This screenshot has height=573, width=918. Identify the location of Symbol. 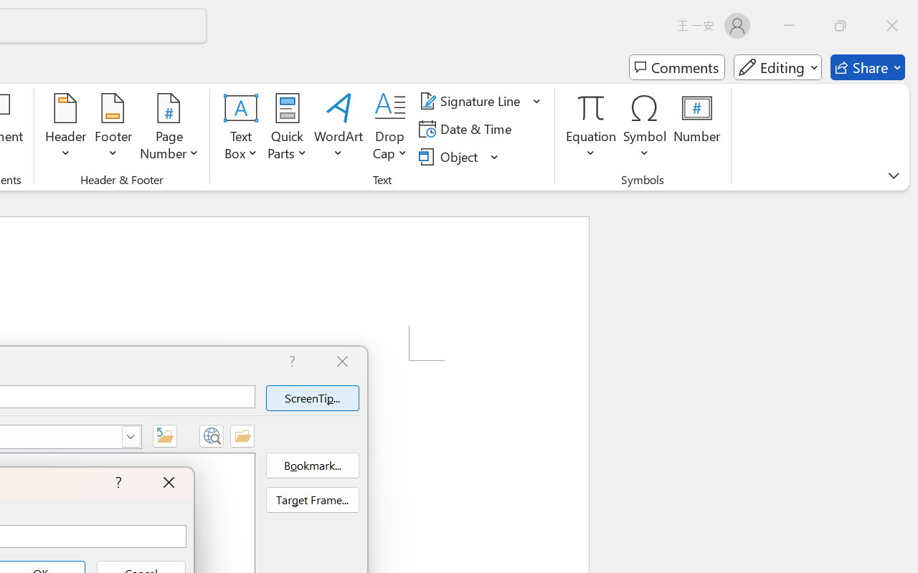
(645, 129).